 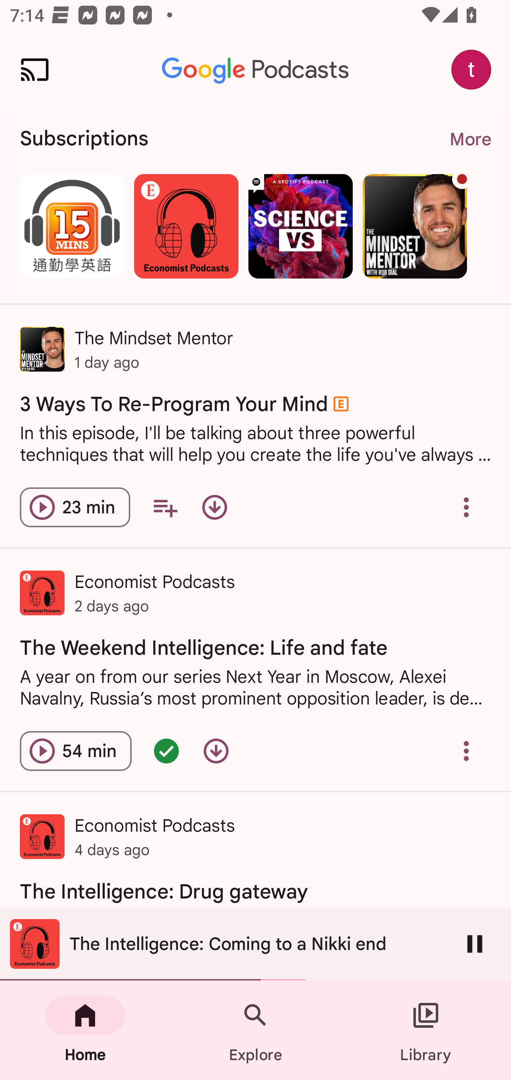 What do you see at coordinates (215, 507) in the screenshot?
I see `Download episode` at bounding box center [215, 507].